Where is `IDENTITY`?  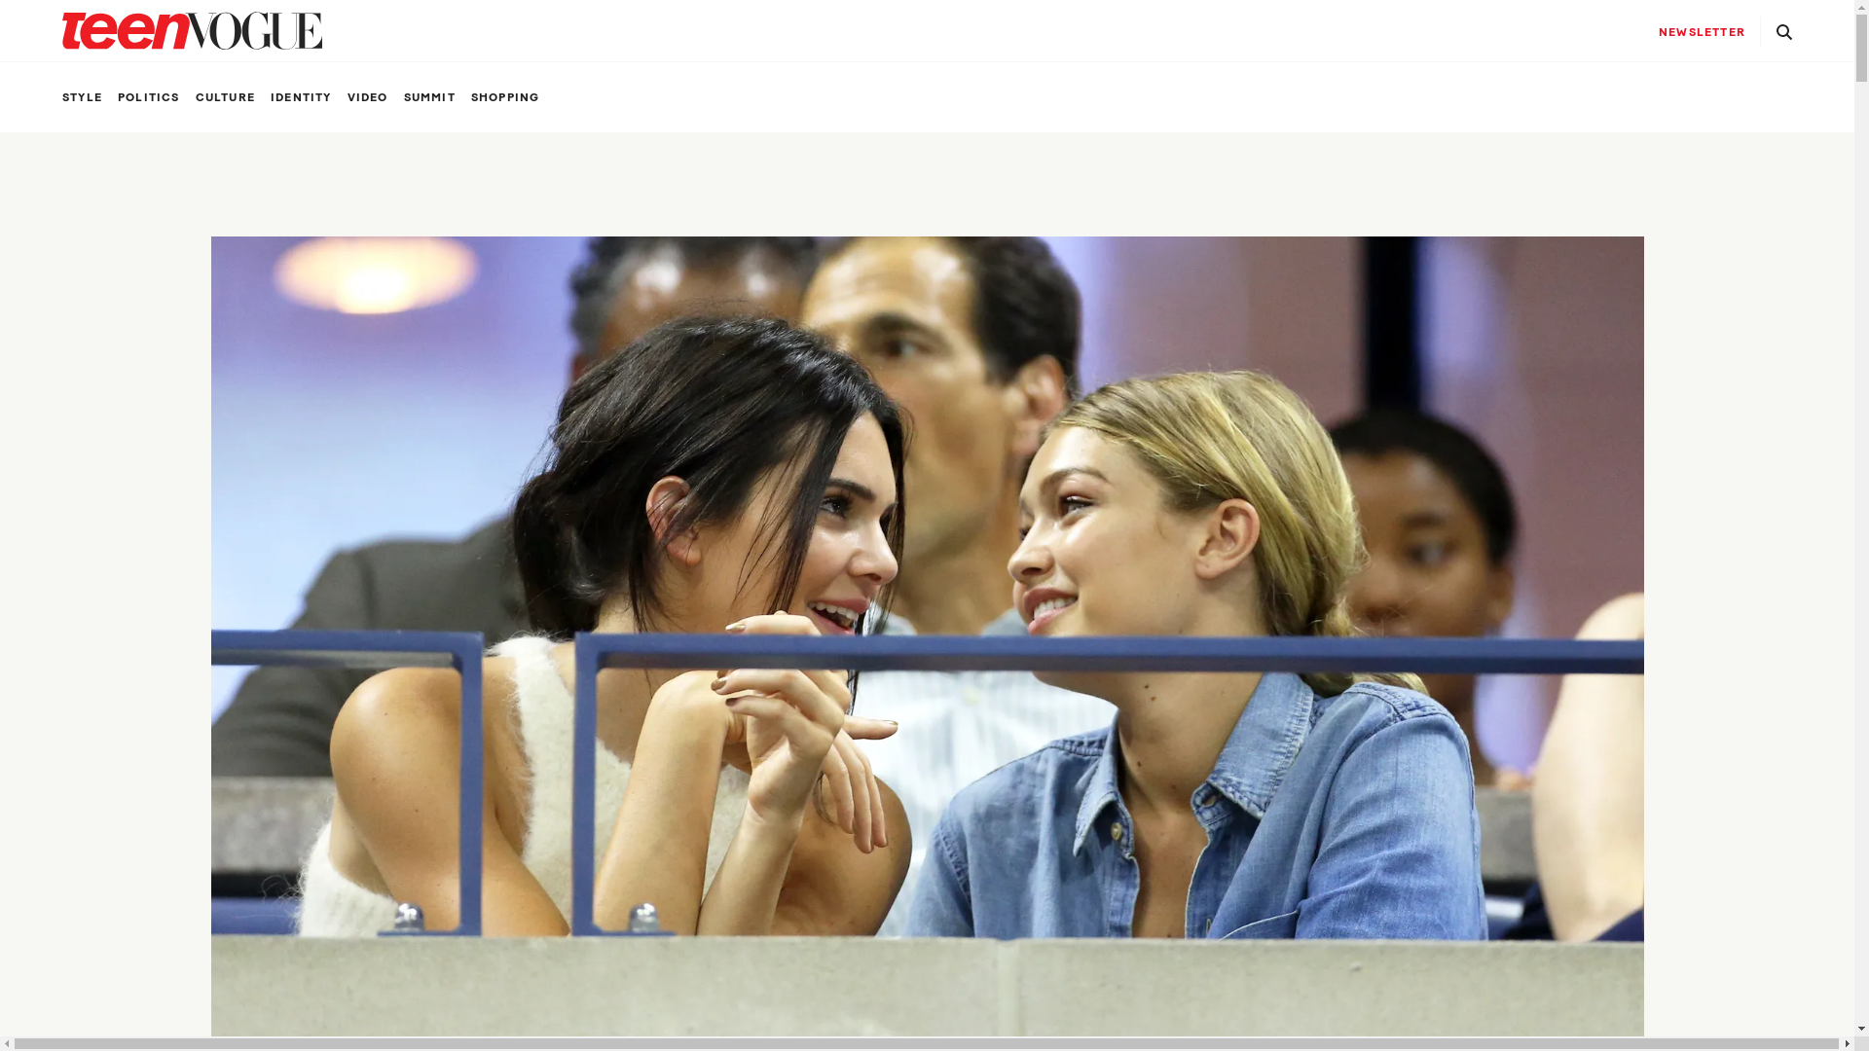
IDENTITY is located at coordinates (302, 97).